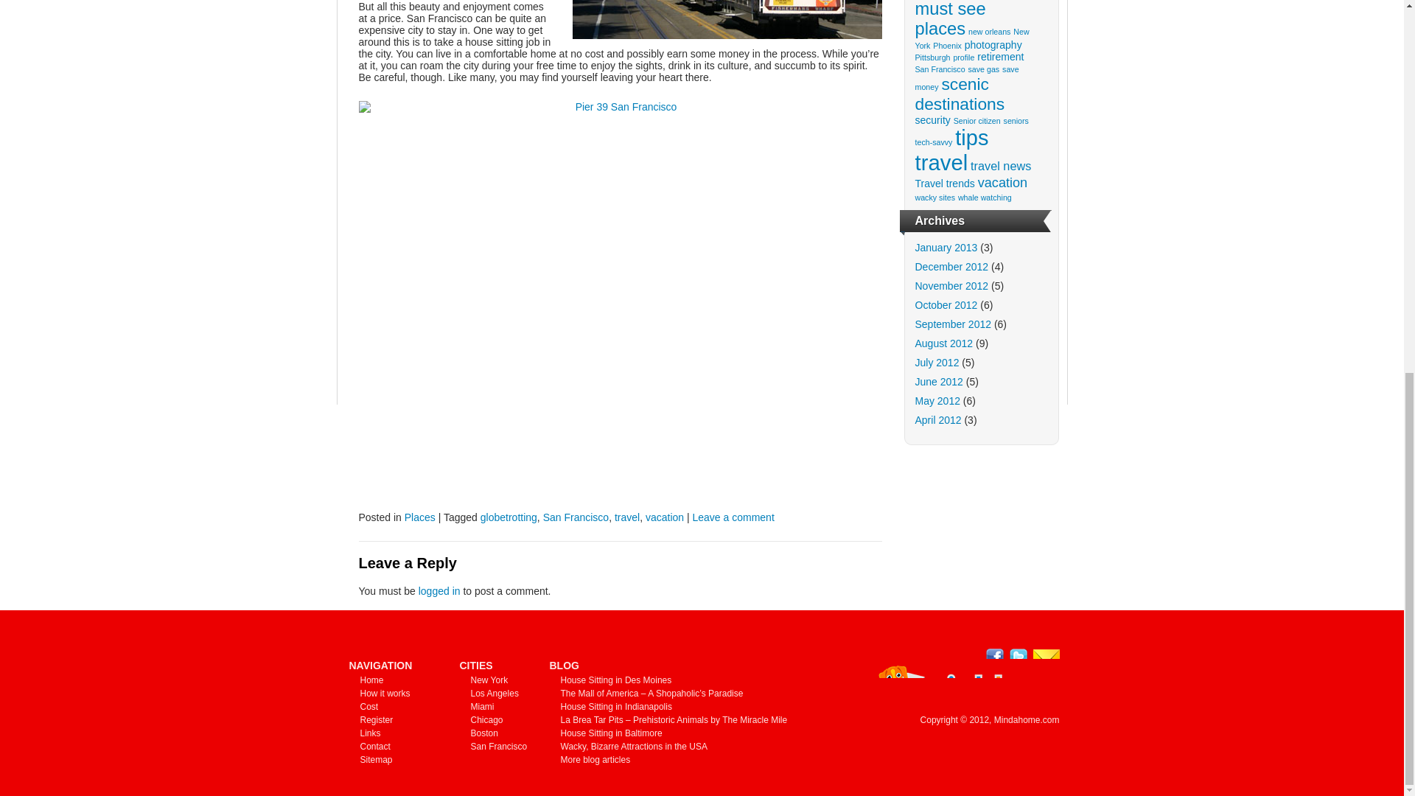 Image resolution: width=1415 pixels, height=796 pixels. What do you see at coordinates (509, 517) in the screenshot?
I see `globetrotting` at bounding box center [509, 517].